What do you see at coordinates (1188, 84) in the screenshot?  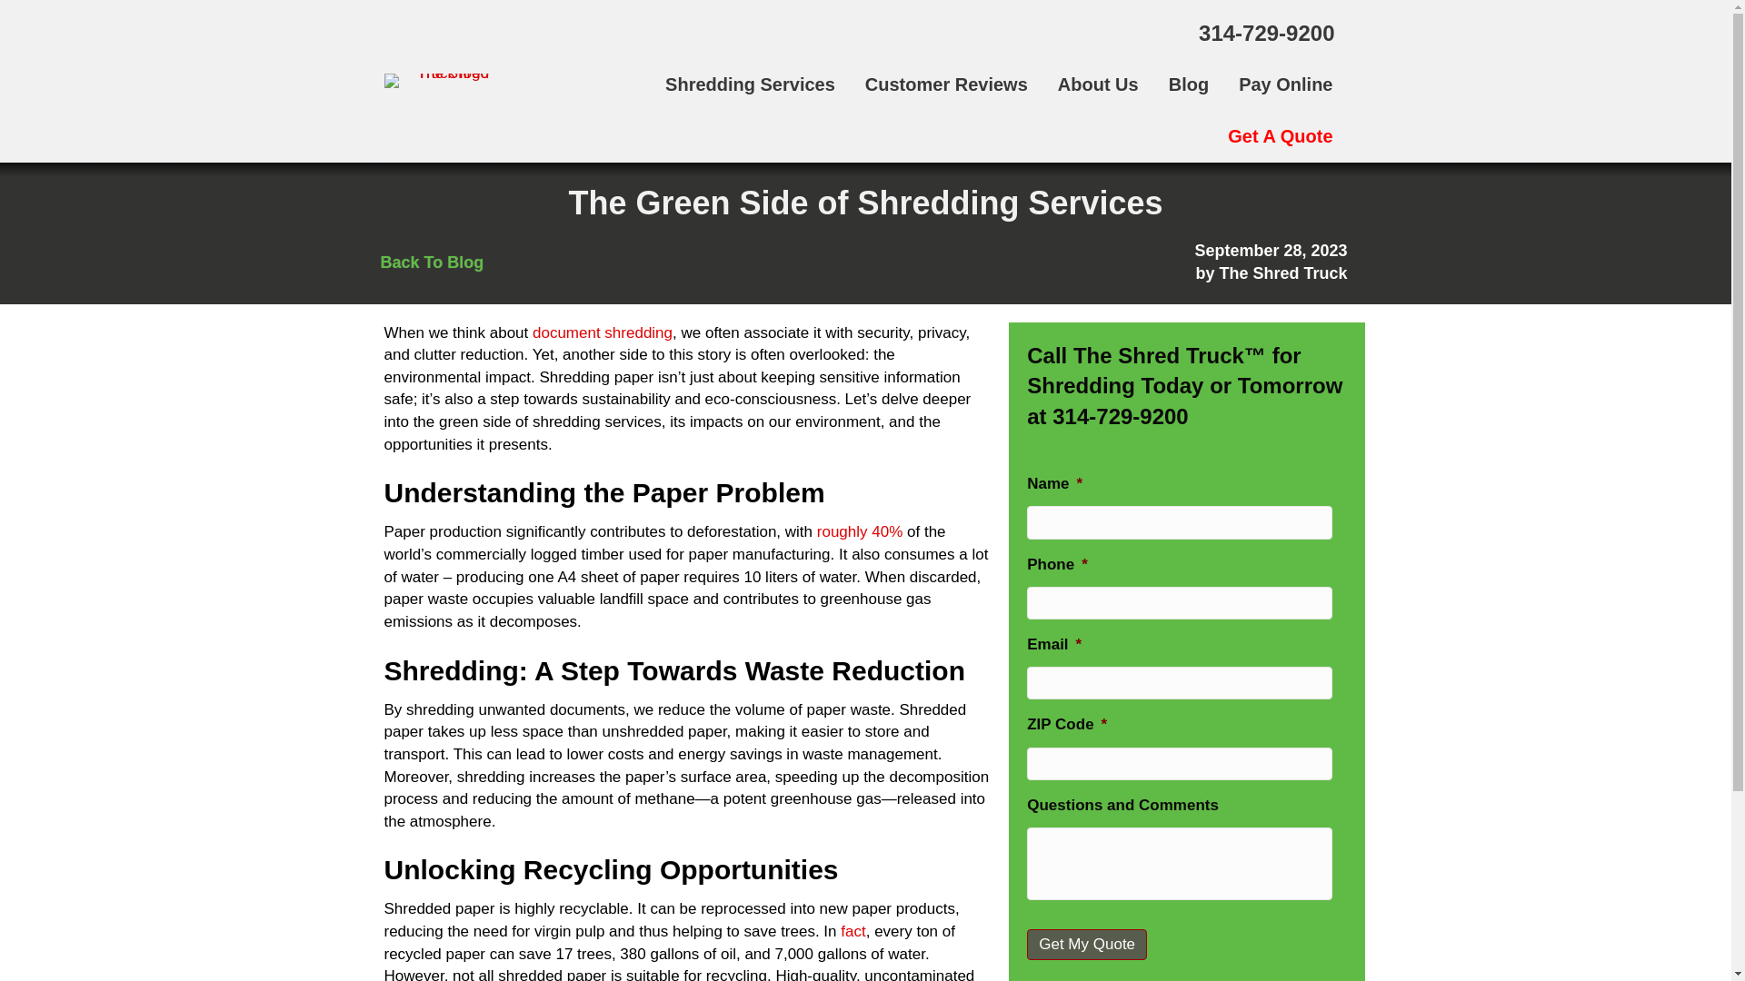 I see `Blog` at bounding box center [1188, 84].